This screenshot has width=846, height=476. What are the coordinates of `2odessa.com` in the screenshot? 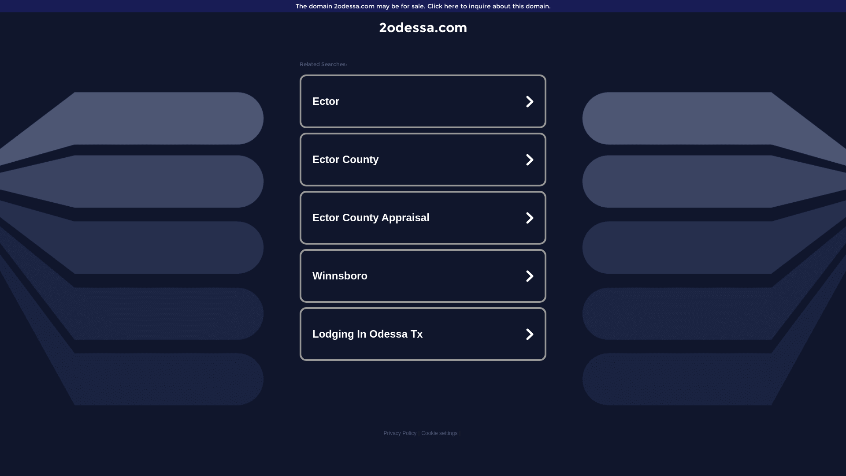 It's located at (423, 27).